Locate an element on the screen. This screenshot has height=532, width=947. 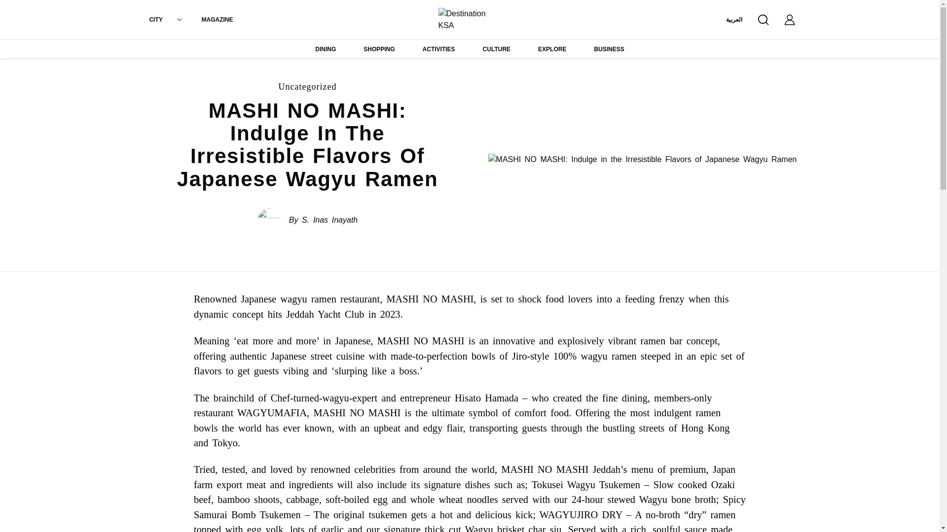
EXPLORE is located at coordinates (552, 50).